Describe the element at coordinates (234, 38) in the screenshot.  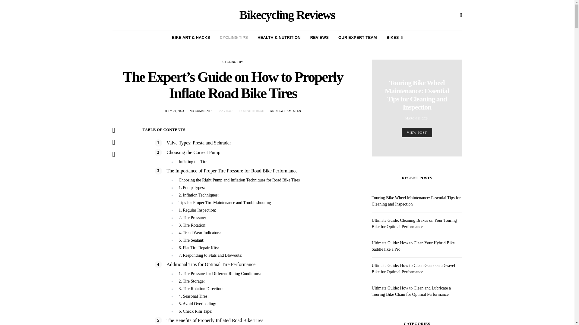
I see `CYCLING TIPS` at that location.